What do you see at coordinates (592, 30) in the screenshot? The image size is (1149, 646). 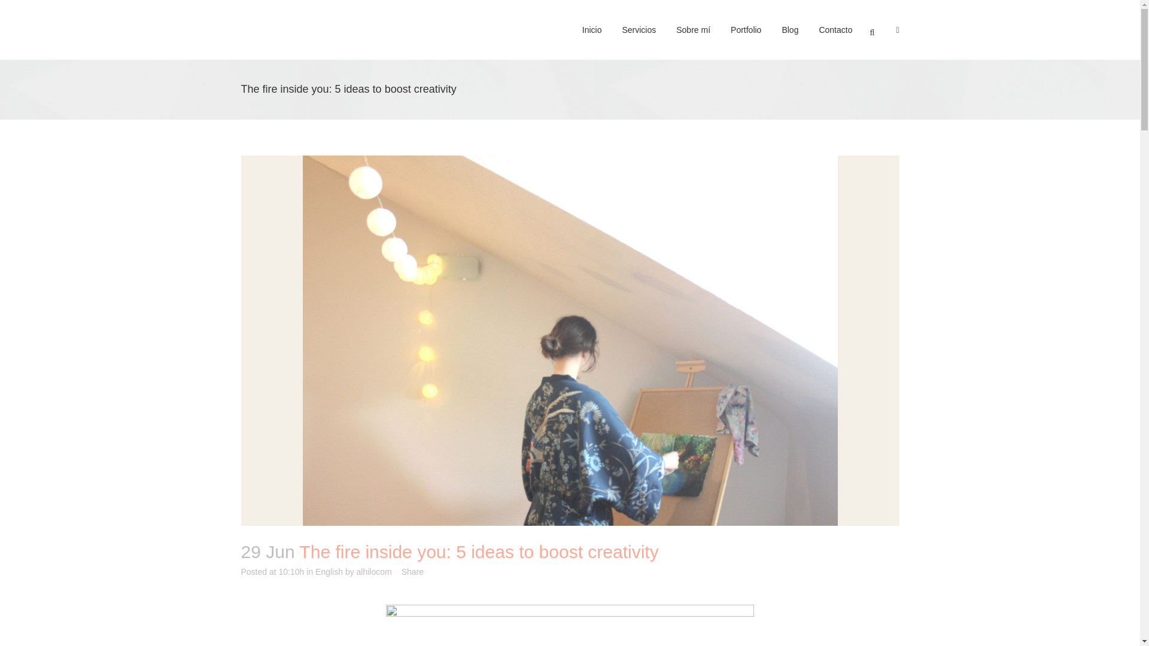 I see `Inicio` at bounding box center [592, 30].